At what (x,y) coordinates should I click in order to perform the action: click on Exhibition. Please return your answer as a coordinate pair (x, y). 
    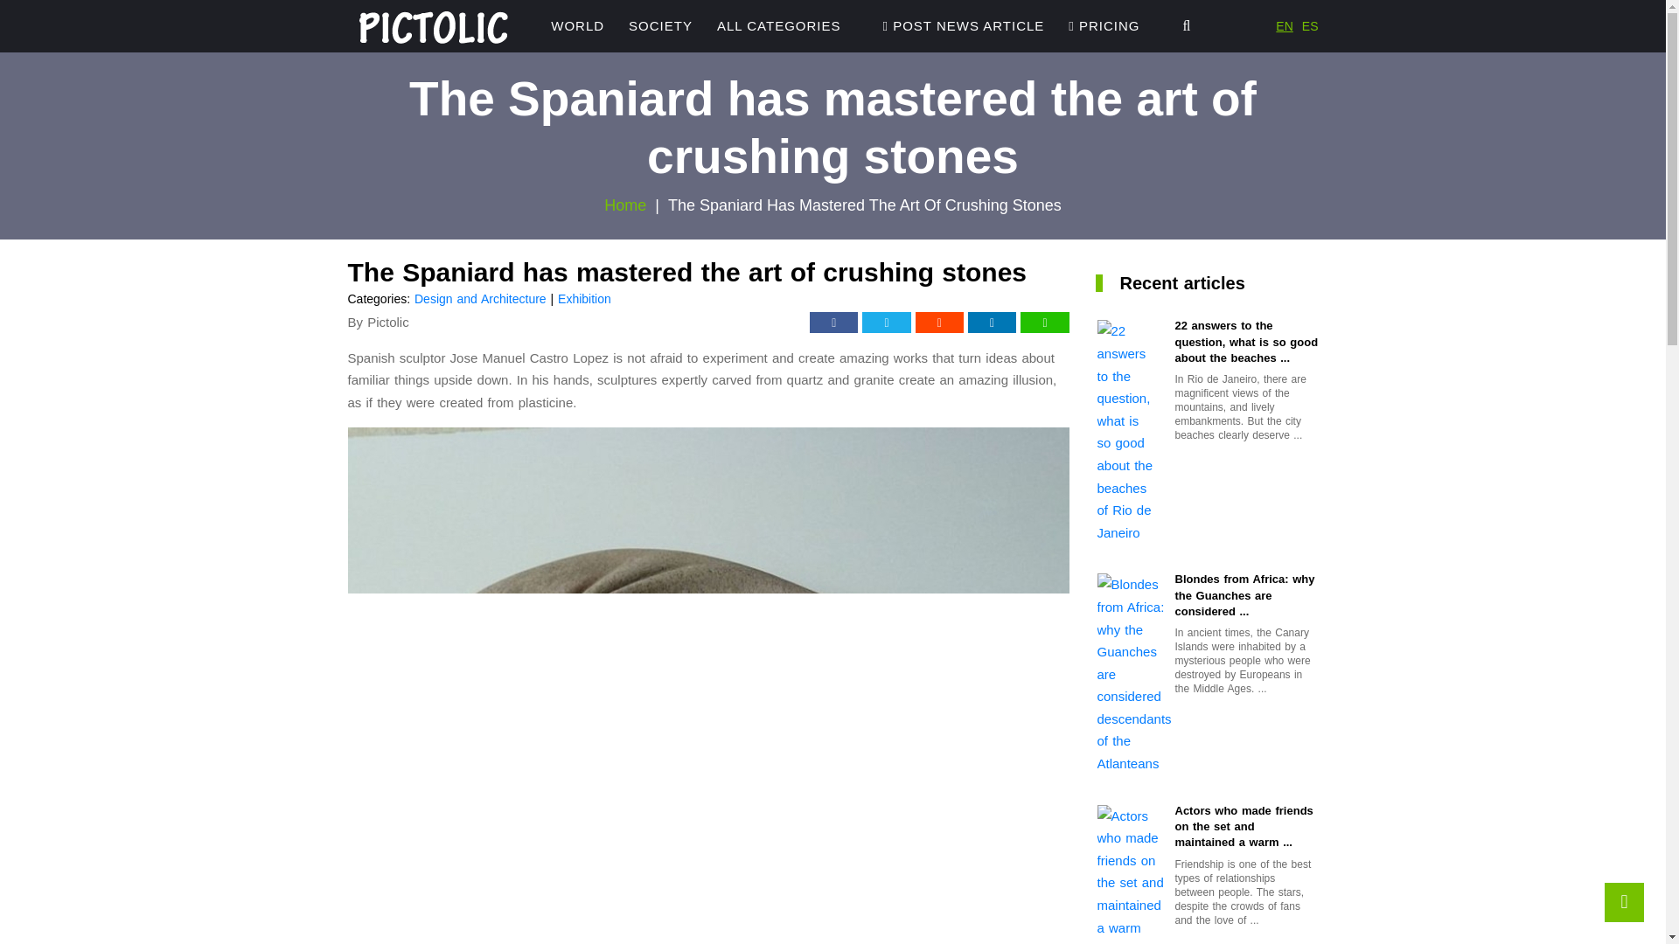
    Looking at the image, I should click on (584, 298).